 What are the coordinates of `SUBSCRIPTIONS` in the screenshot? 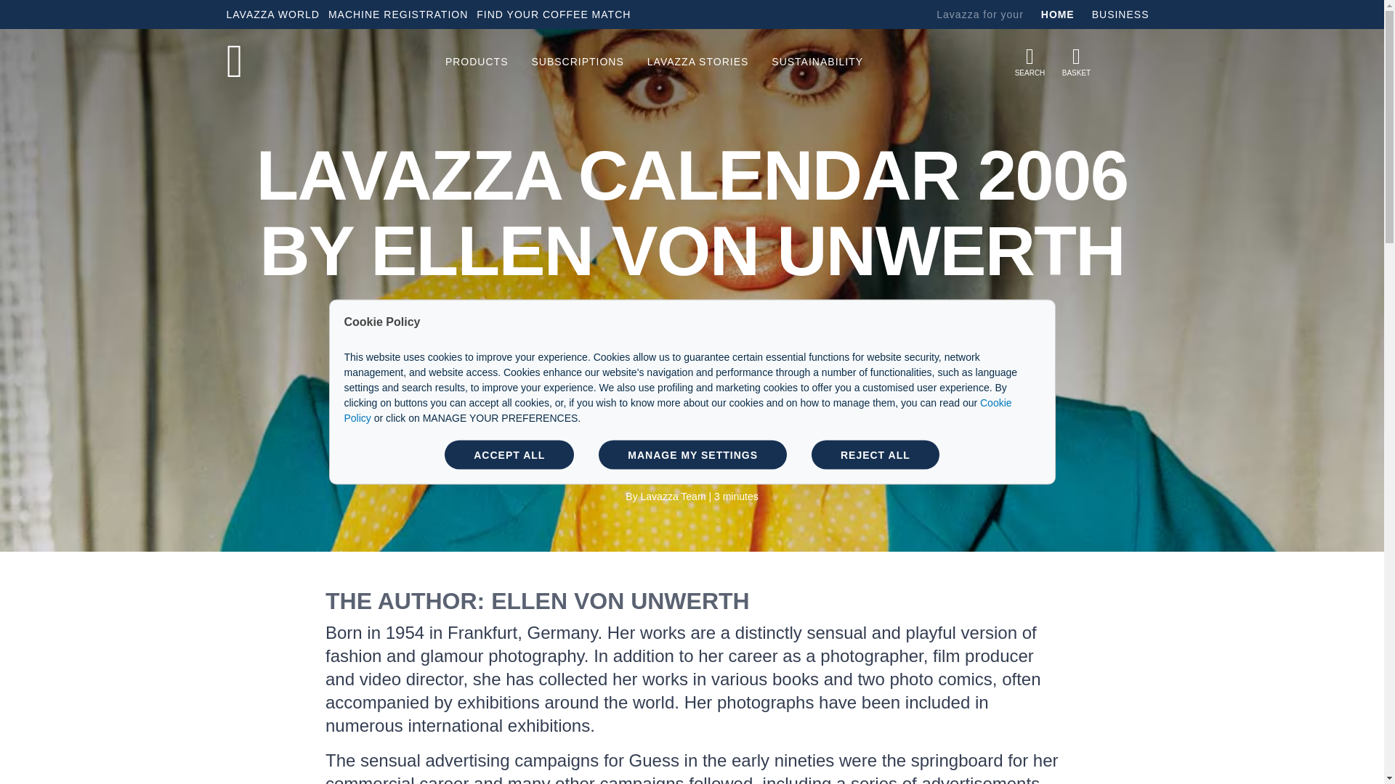 It's located at (577, 61).